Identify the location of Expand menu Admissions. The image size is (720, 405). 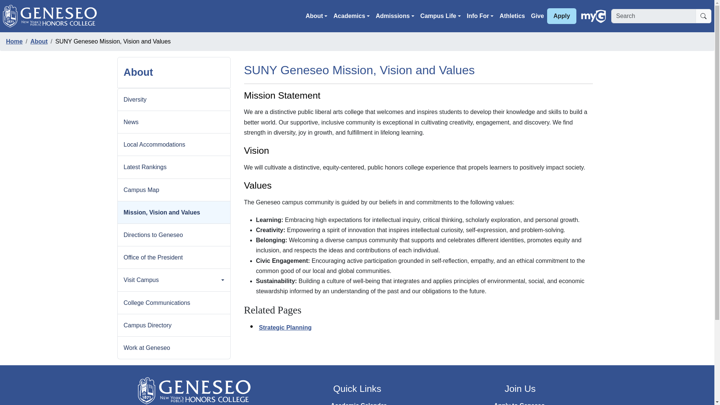
(395, 16).